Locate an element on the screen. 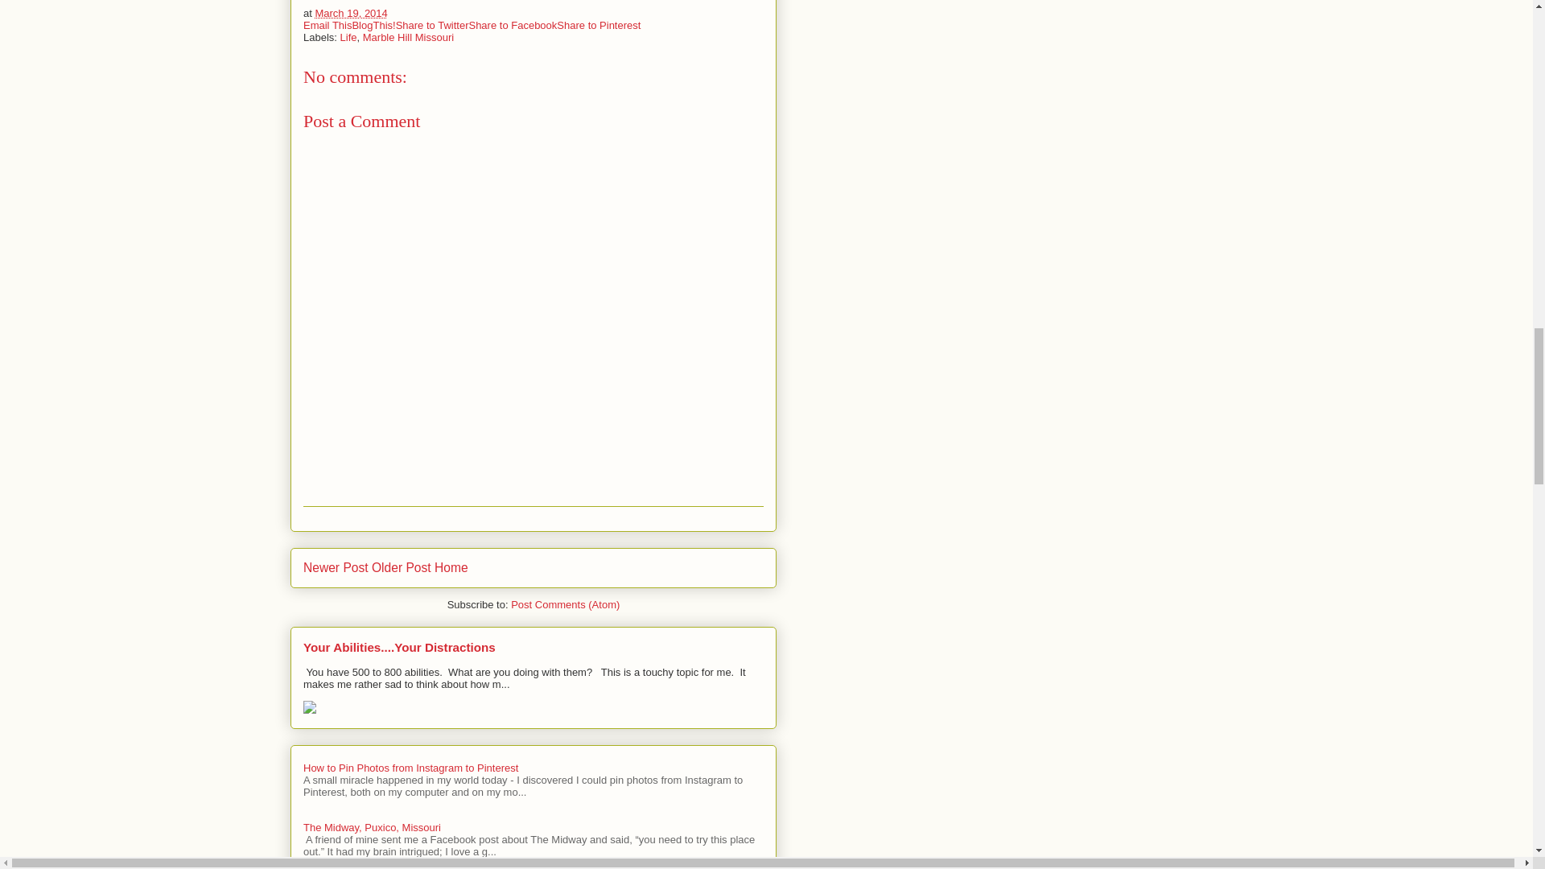  Newer Post is located at coordinates (336, 566).